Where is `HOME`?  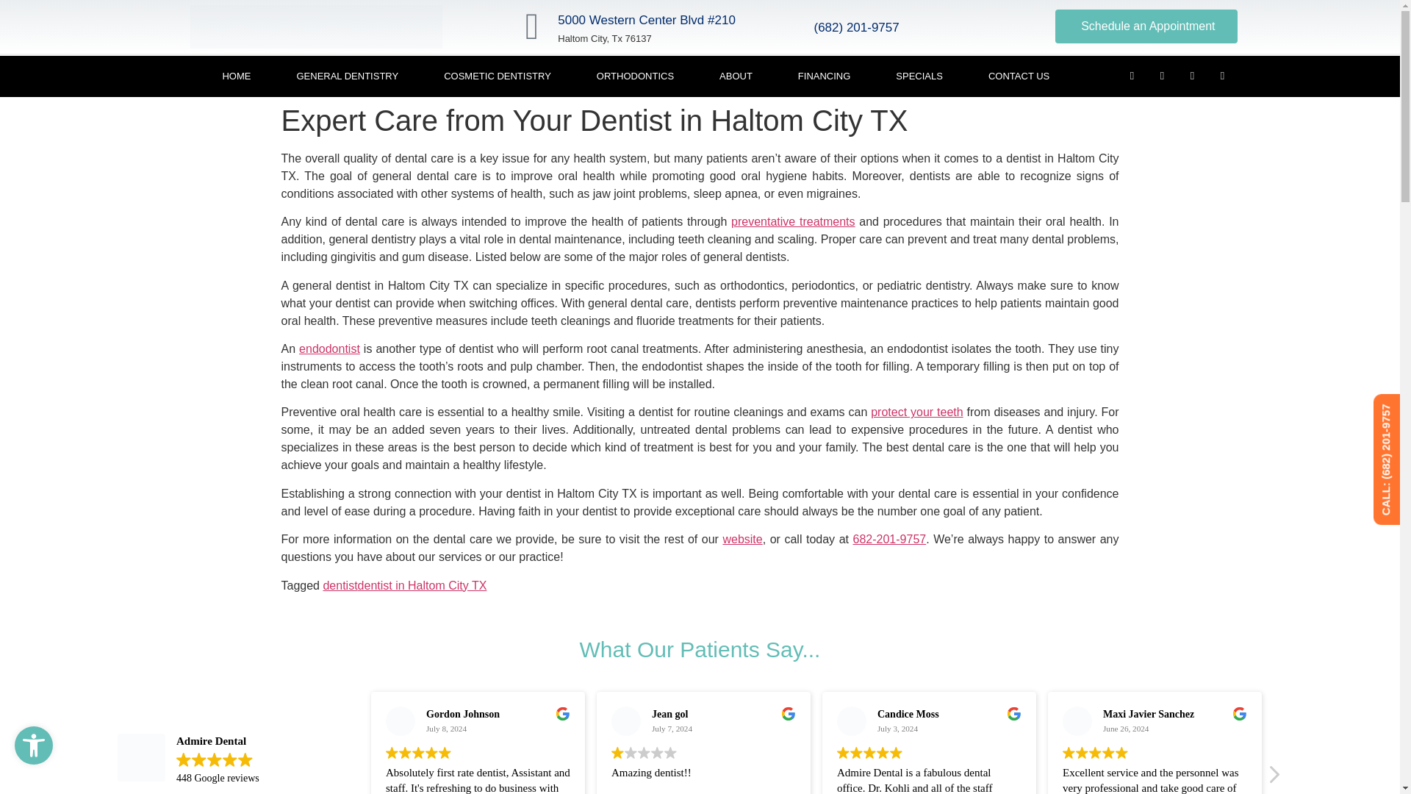
HOME is located at coordinates (236, 76).